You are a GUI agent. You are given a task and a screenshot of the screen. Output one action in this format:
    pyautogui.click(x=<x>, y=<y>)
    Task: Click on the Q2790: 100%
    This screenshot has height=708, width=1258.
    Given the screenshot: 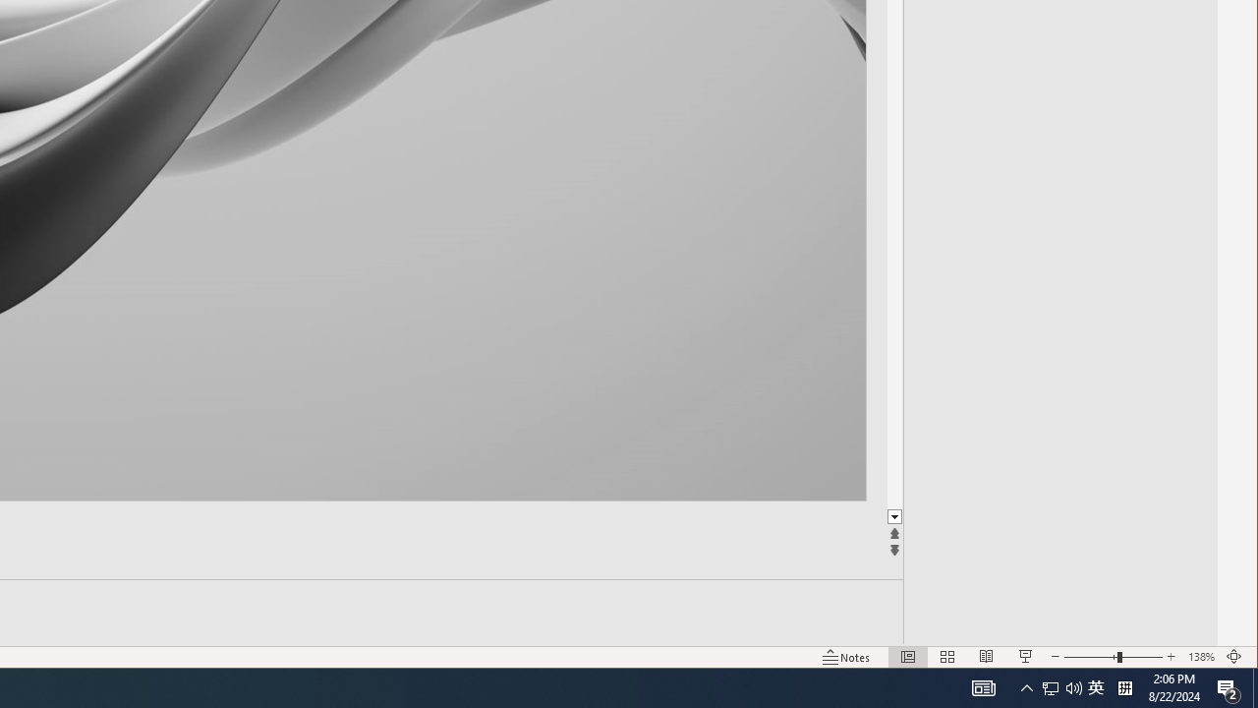 What is the action you would take?
    pyautogui.click(x=1073, y=688)
    